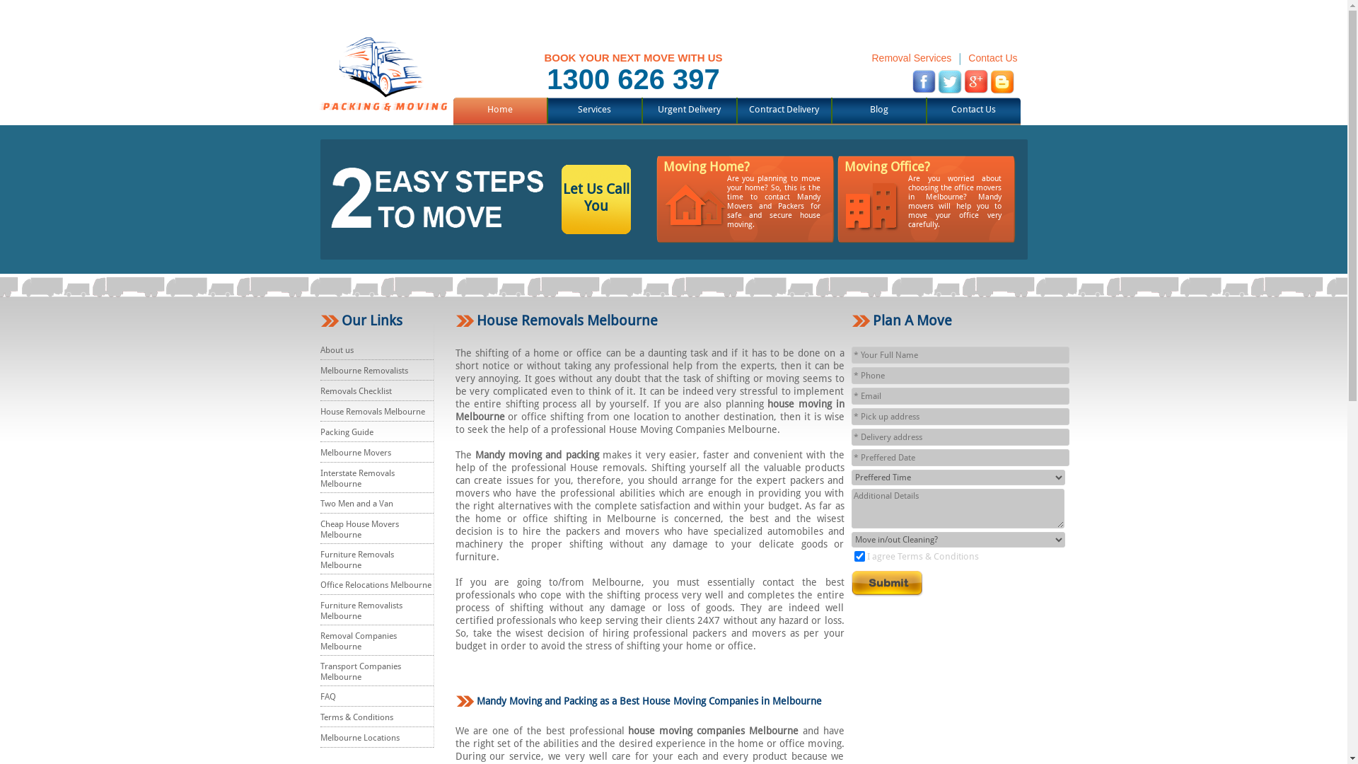  Describe the element at coordinates (364, 371) in the screenshot. I see `Melbourne Removalists` at that location.